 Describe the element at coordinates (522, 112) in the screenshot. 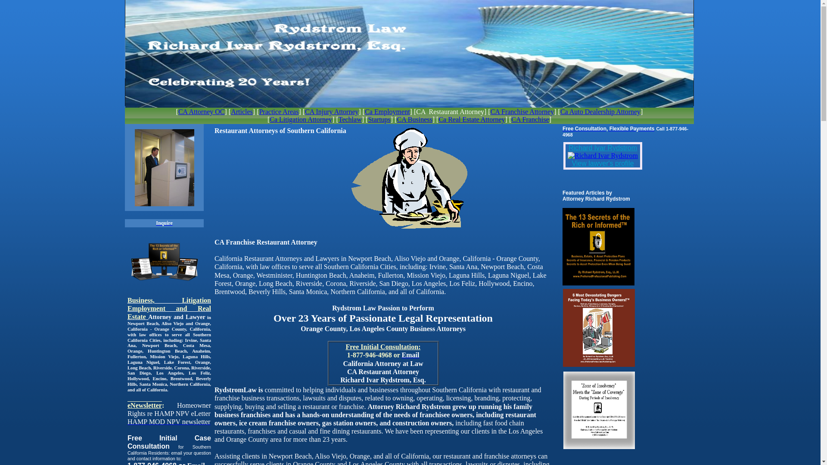

I see `CA Franchise Attorney` at that location.